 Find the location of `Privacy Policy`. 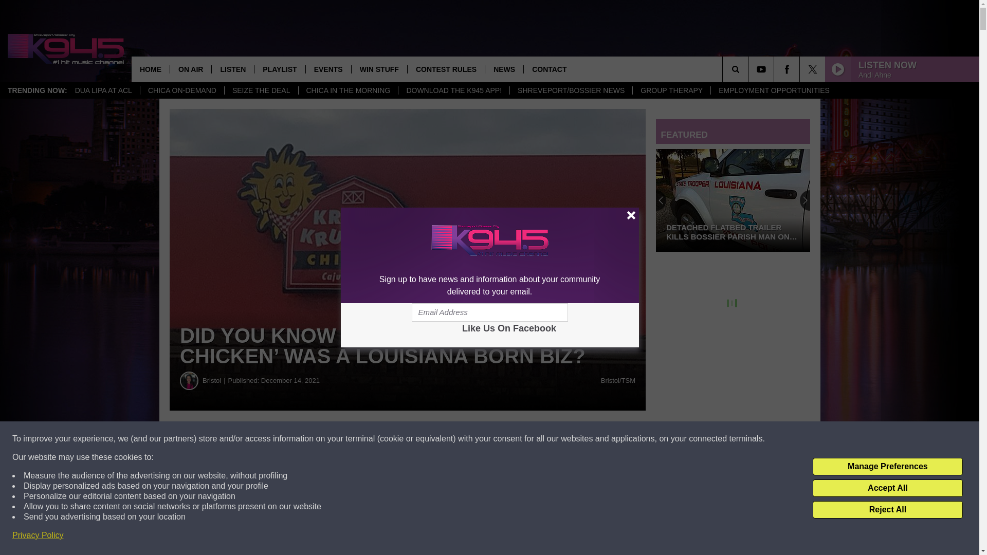

Privacy Policy is located at coordinates (38, 535).